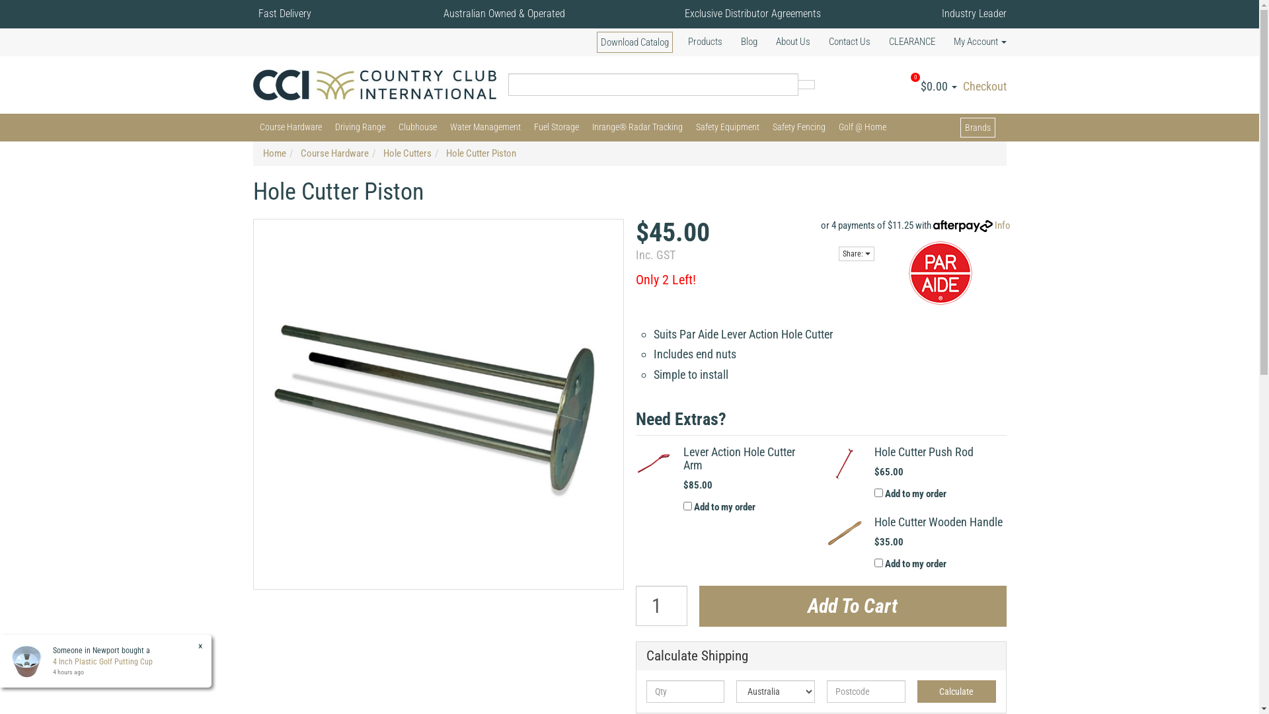 This screenshot has width=1269, height=714. What do you see at coordinates (557, 127) in the screenshot?
I see `Fuel Storage` at bounding box center [557, 127].